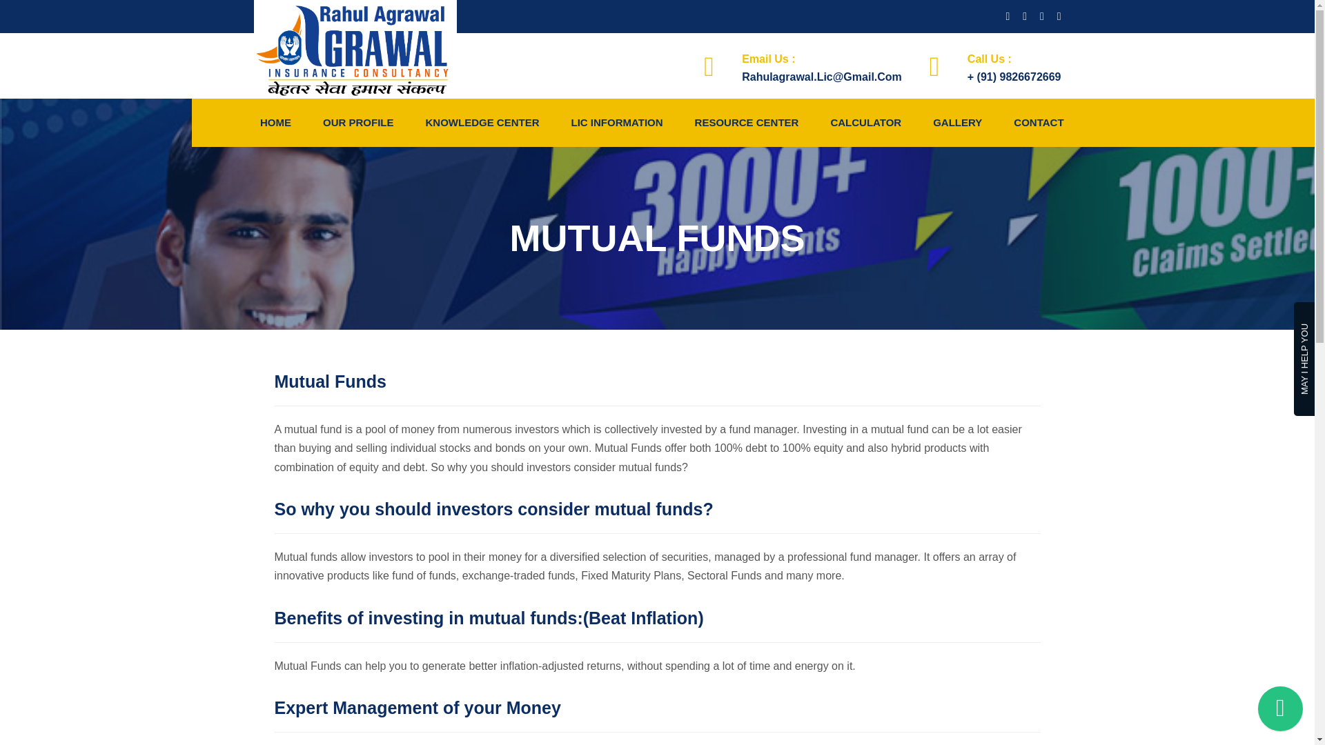 This screenshot has width=1325, height=745. I want to click on CONTACT, so click(1036, 122).